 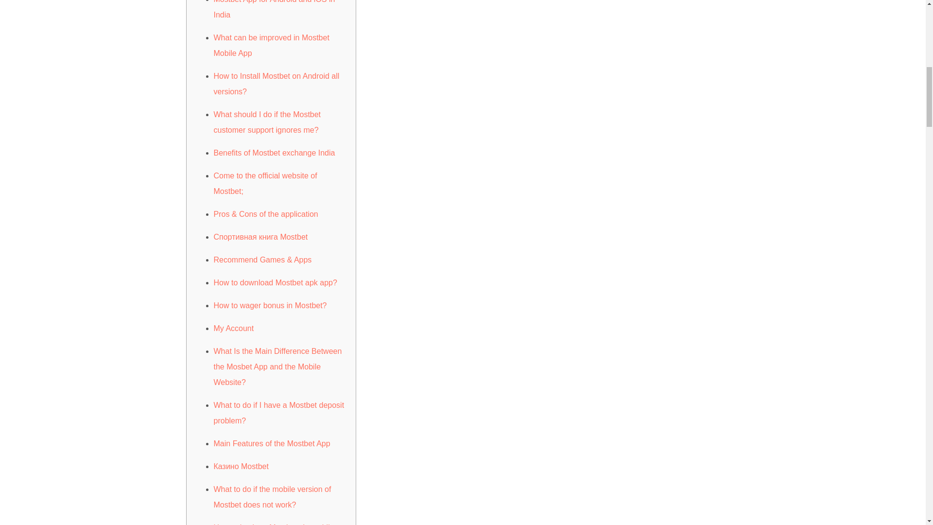 I want to click on Come to the official website of Mostbet;, so click(x=265, y=183).